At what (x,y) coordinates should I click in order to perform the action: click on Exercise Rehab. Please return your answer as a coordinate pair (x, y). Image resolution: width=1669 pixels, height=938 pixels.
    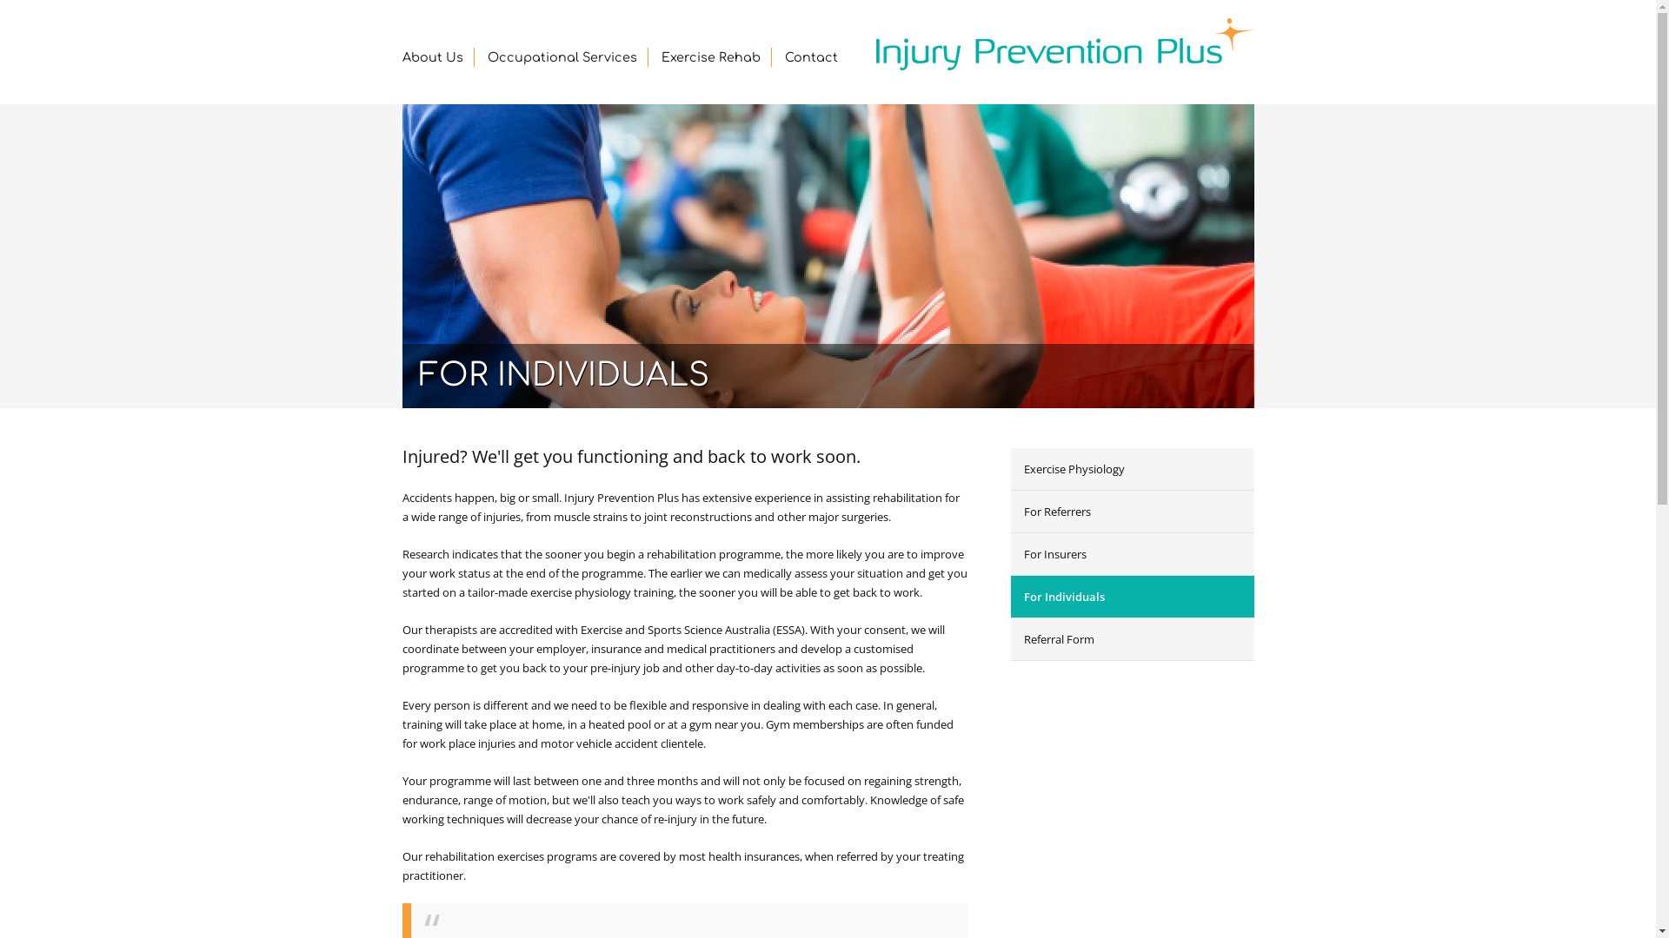
    Looking at the image, I should click on (710, 57).